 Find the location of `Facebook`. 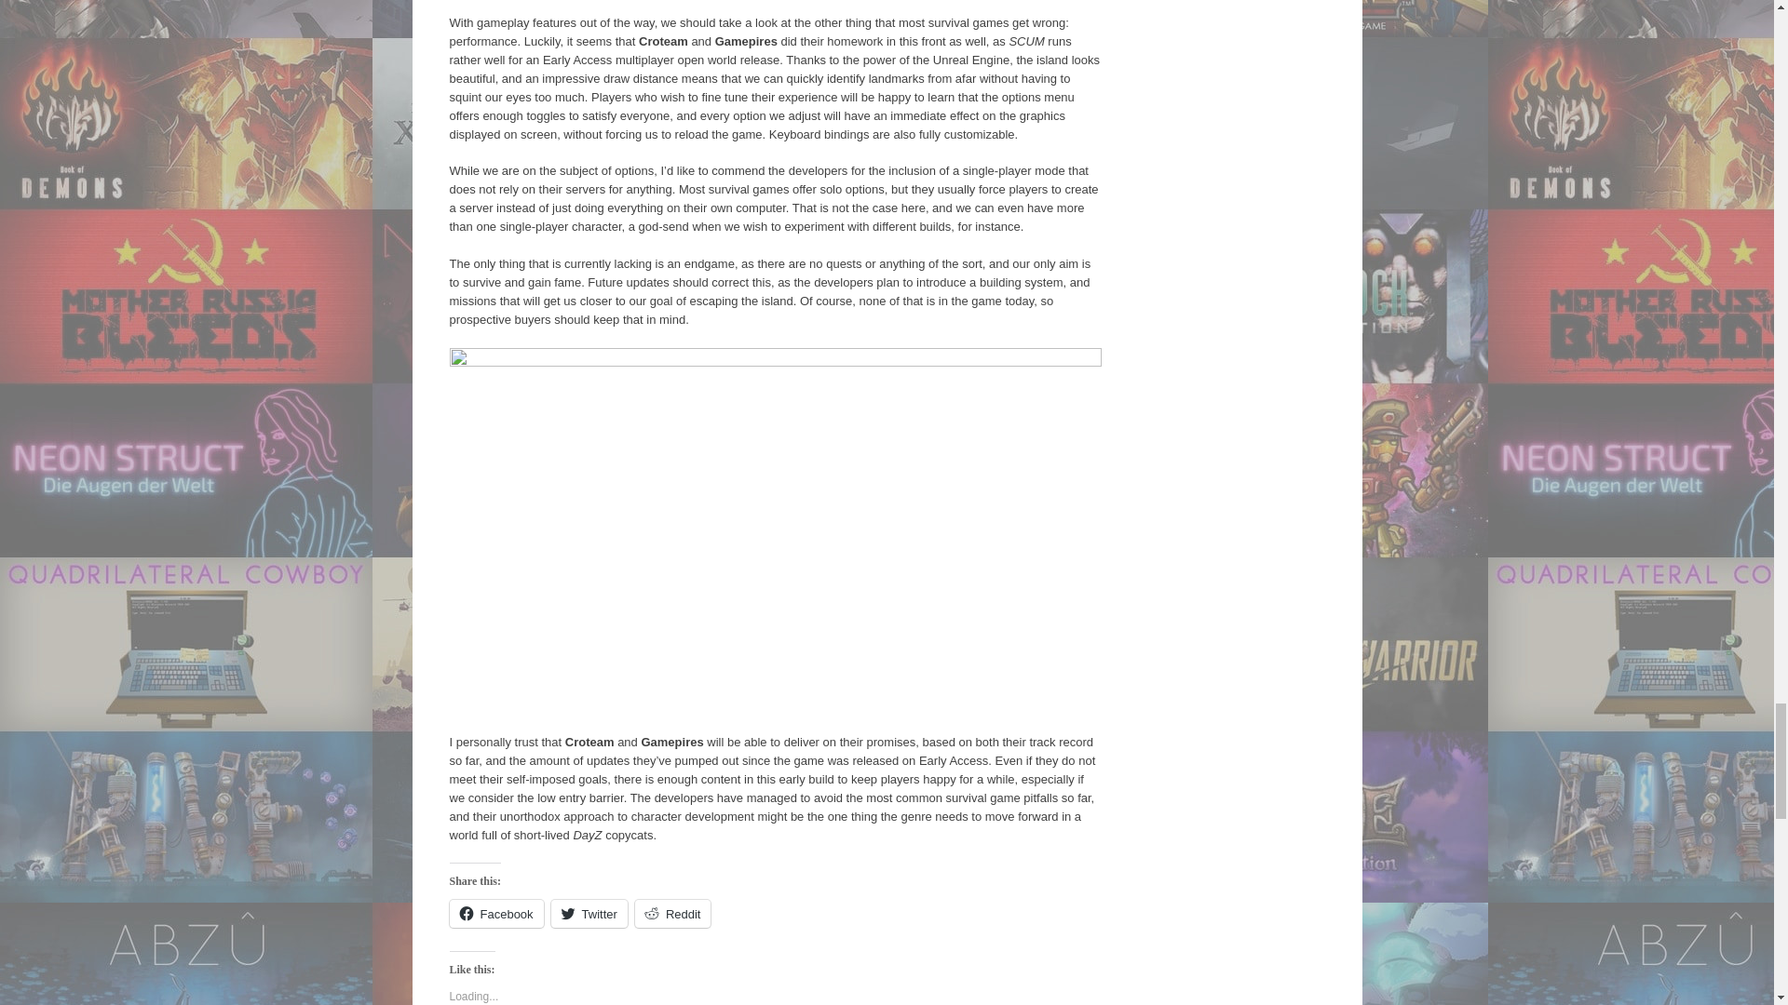

Facebook is located at coordinates (495, 913).